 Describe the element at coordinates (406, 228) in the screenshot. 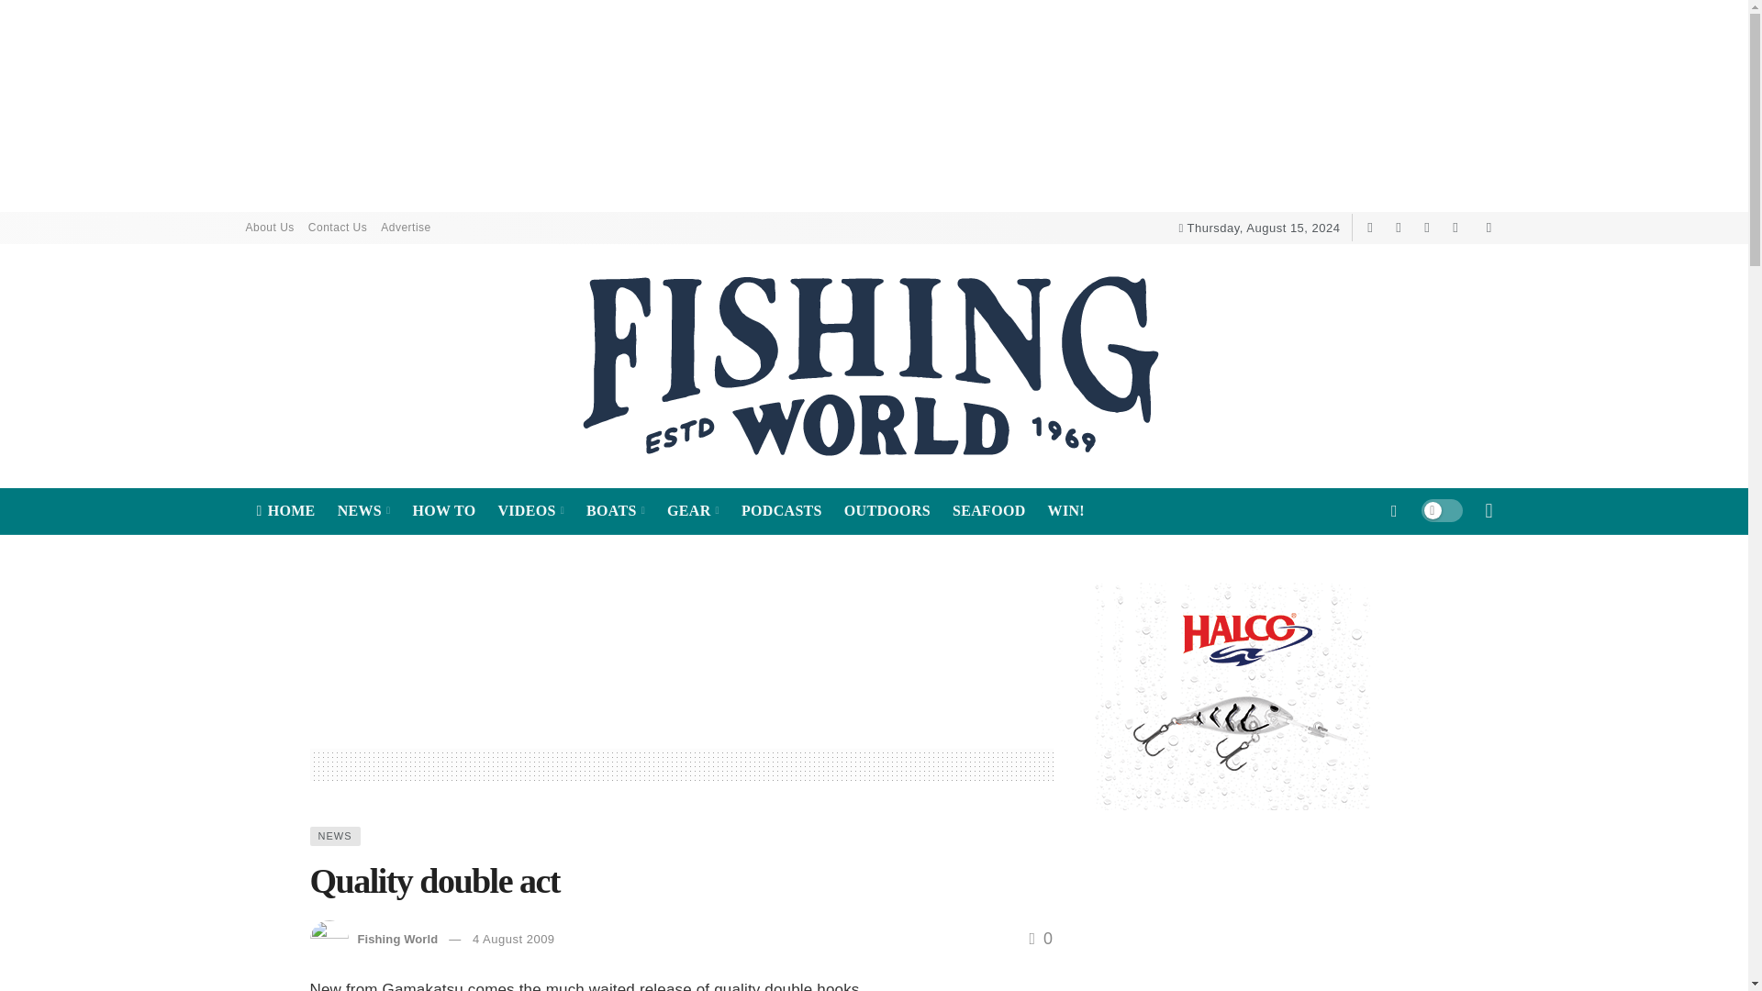

I see `Advertise` at that location.